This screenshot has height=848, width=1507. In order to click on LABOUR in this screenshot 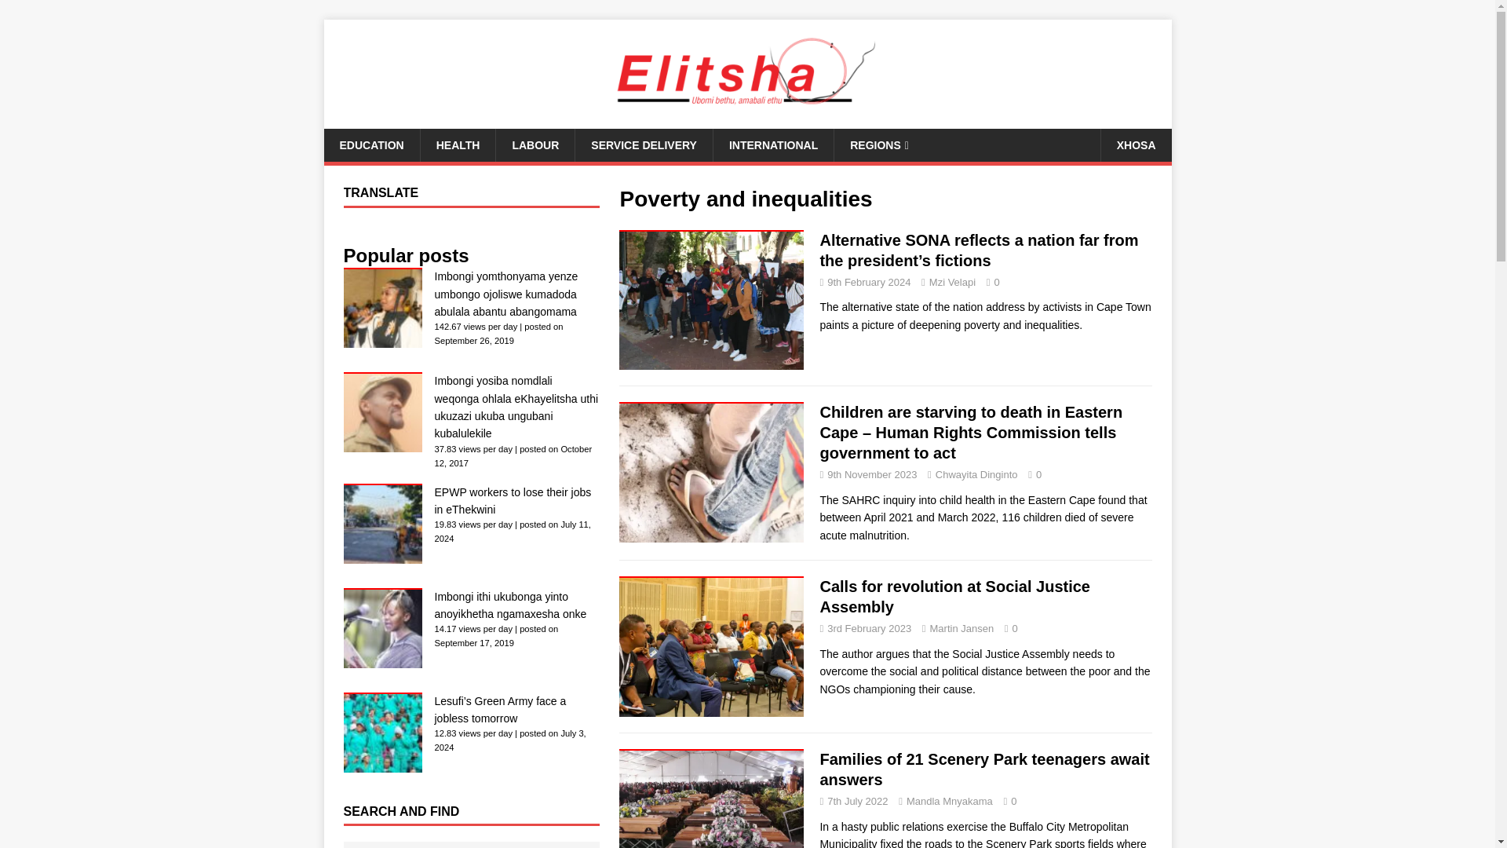, I will do `click(535, 145)`.